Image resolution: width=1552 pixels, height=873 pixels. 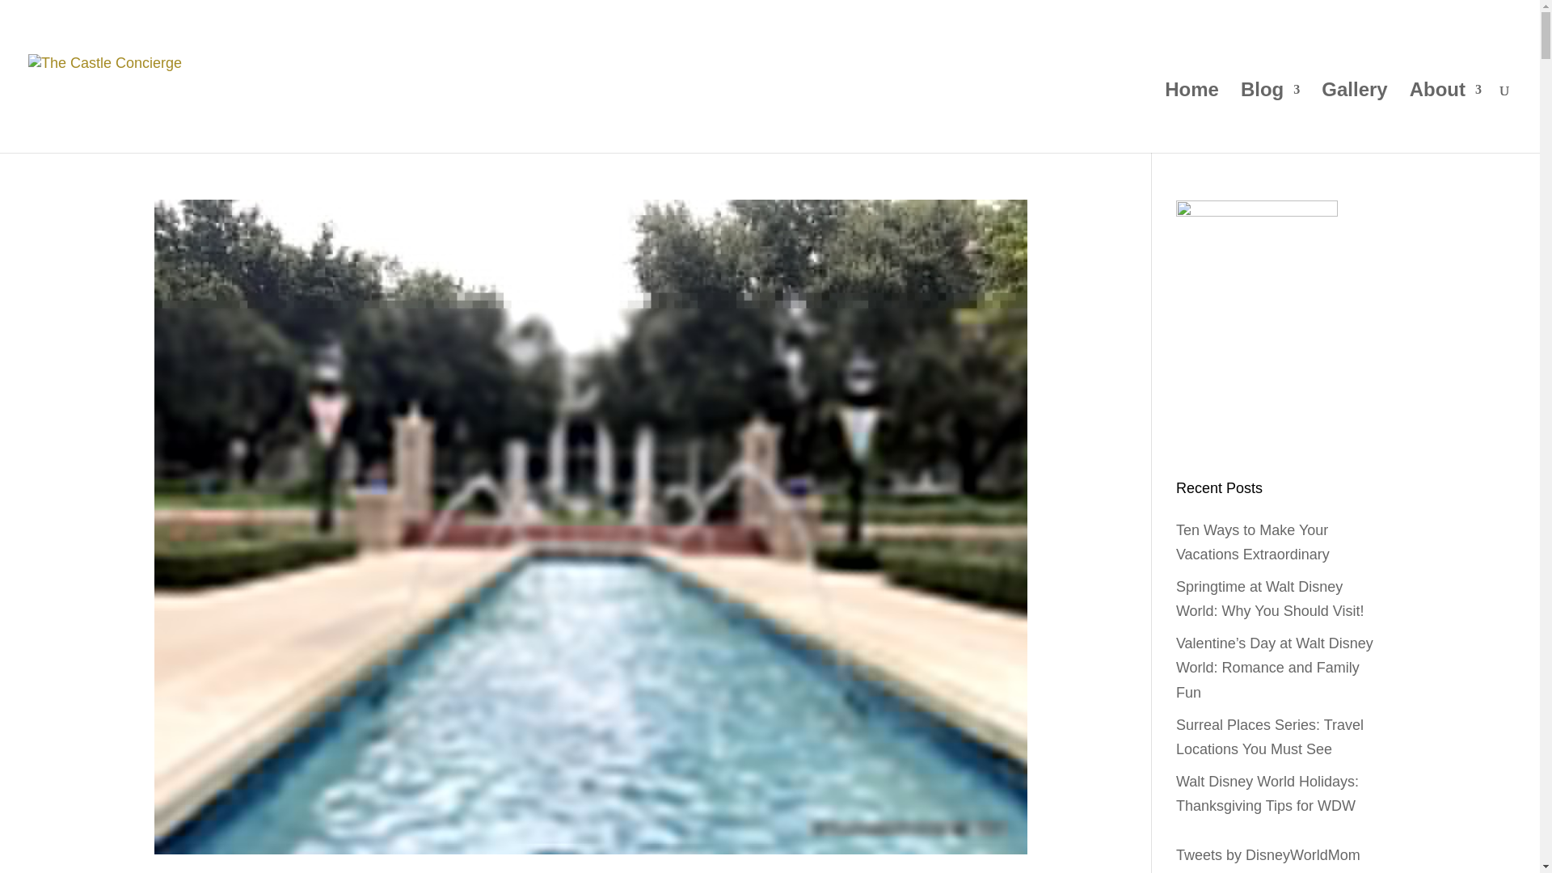 I want to click on Gallery, so click(x=1355, y=118).